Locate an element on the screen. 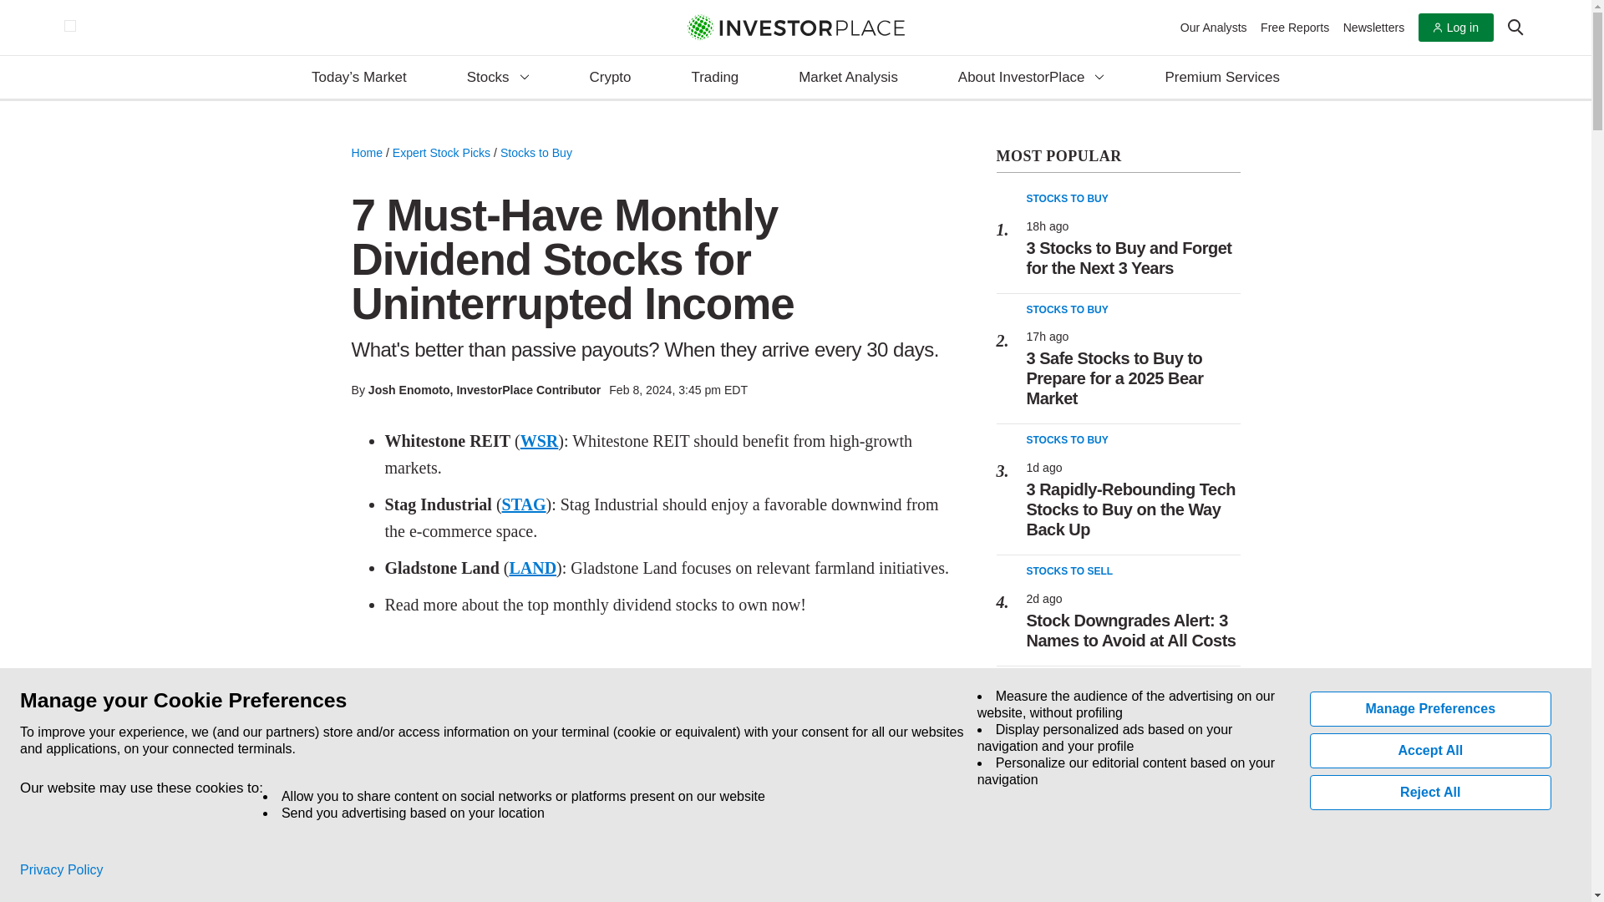 This screenshot has width=1604, height=902. Free Reports is located at coordinates (1295, 26).